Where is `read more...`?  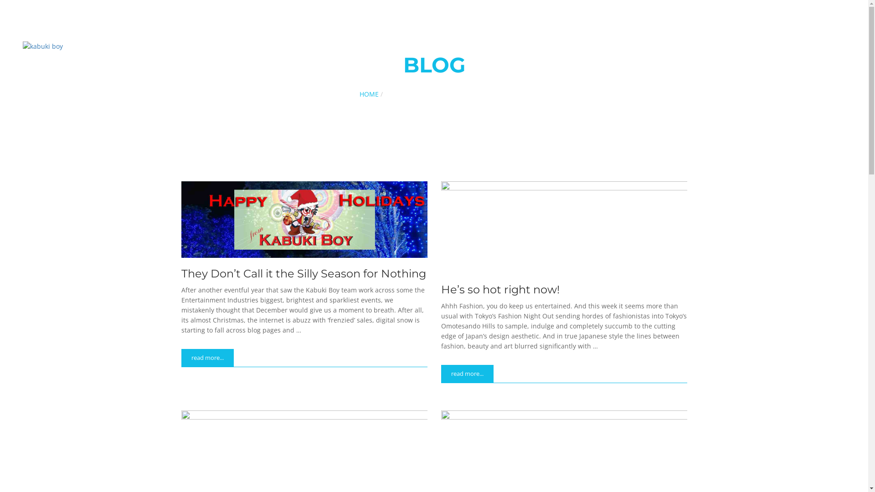
read more... is located at coordinates (468, 374).